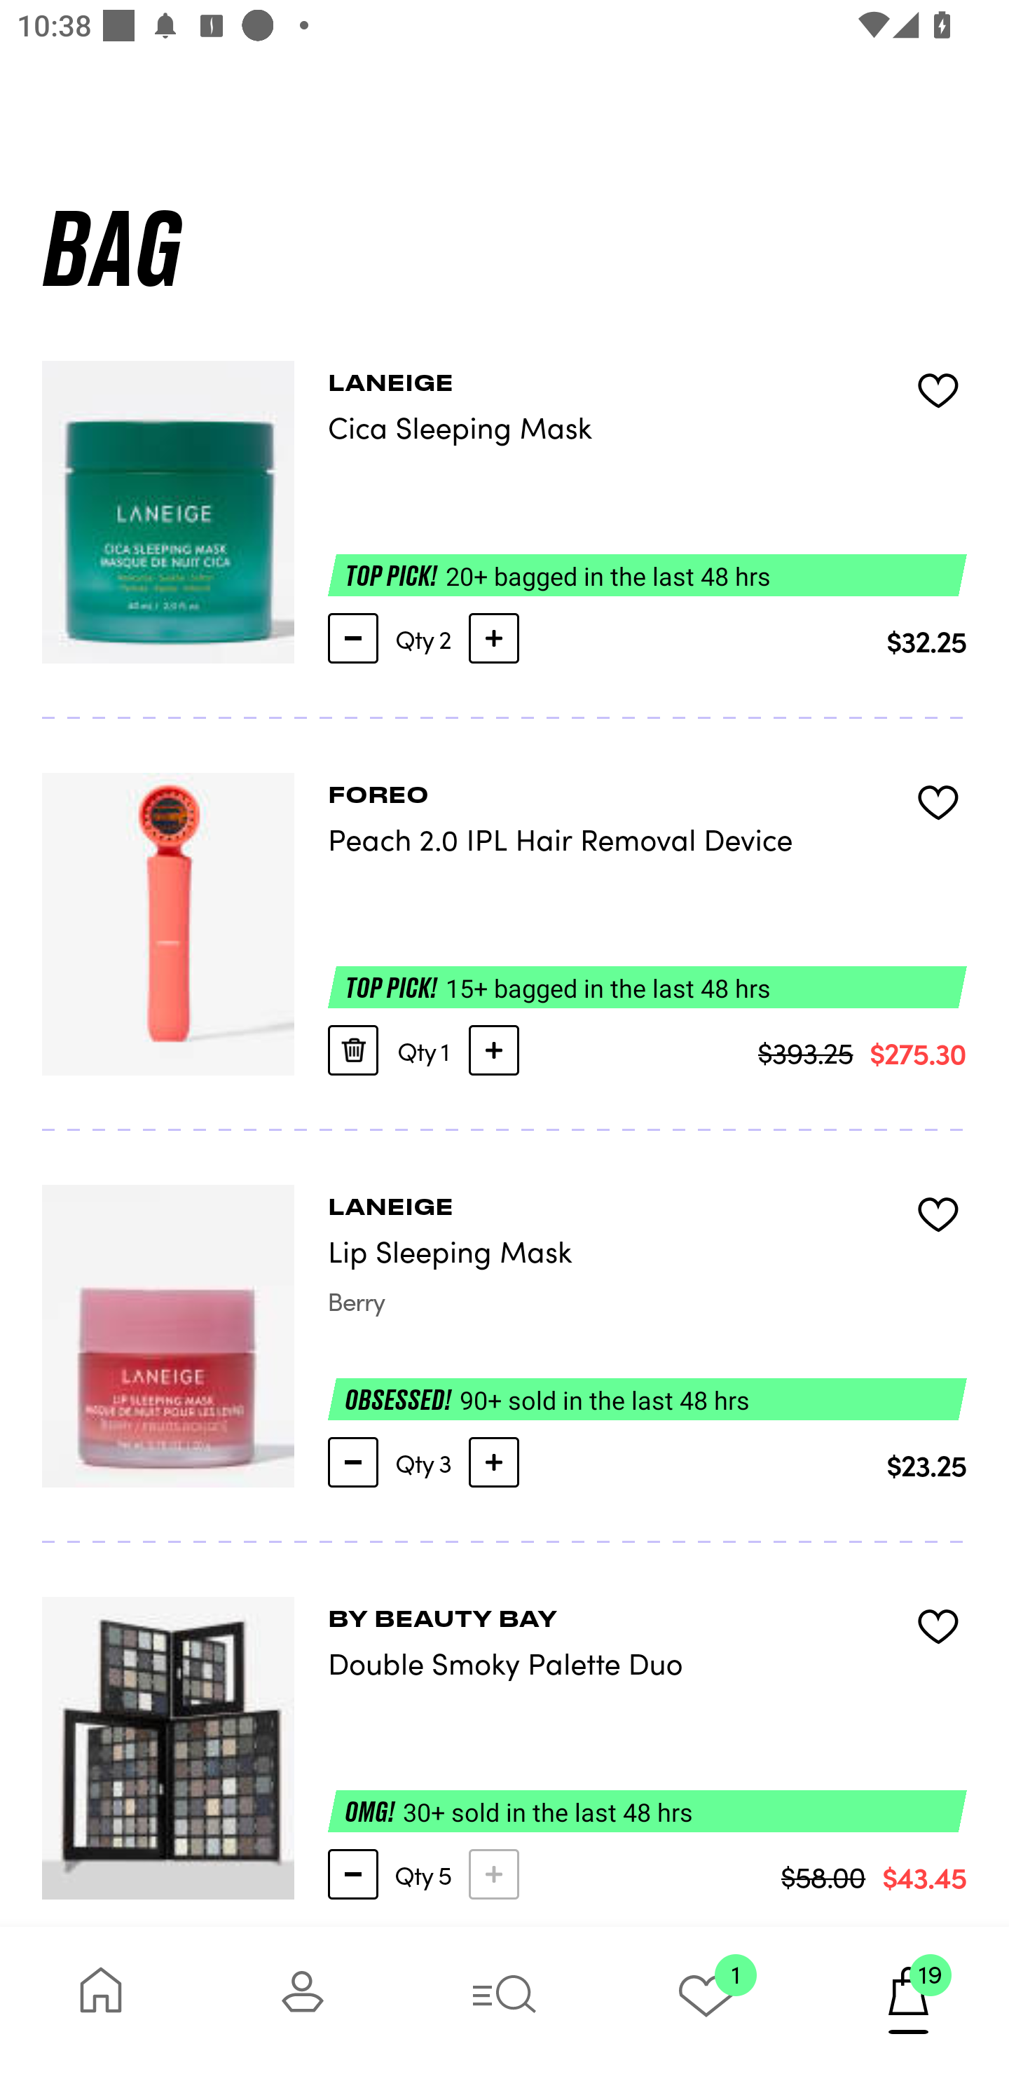 The image size is (1009, 2074). What do you see at coordinates (908, 2000) in the screenshot?
I see `19` at bounding box center [908, 2000].